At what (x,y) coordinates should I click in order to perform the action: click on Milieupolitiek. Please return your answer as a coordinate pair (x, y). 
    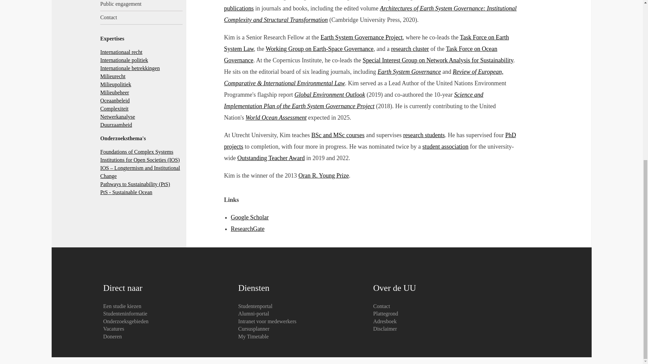
    Looking at the image, I should click on (116, 84).